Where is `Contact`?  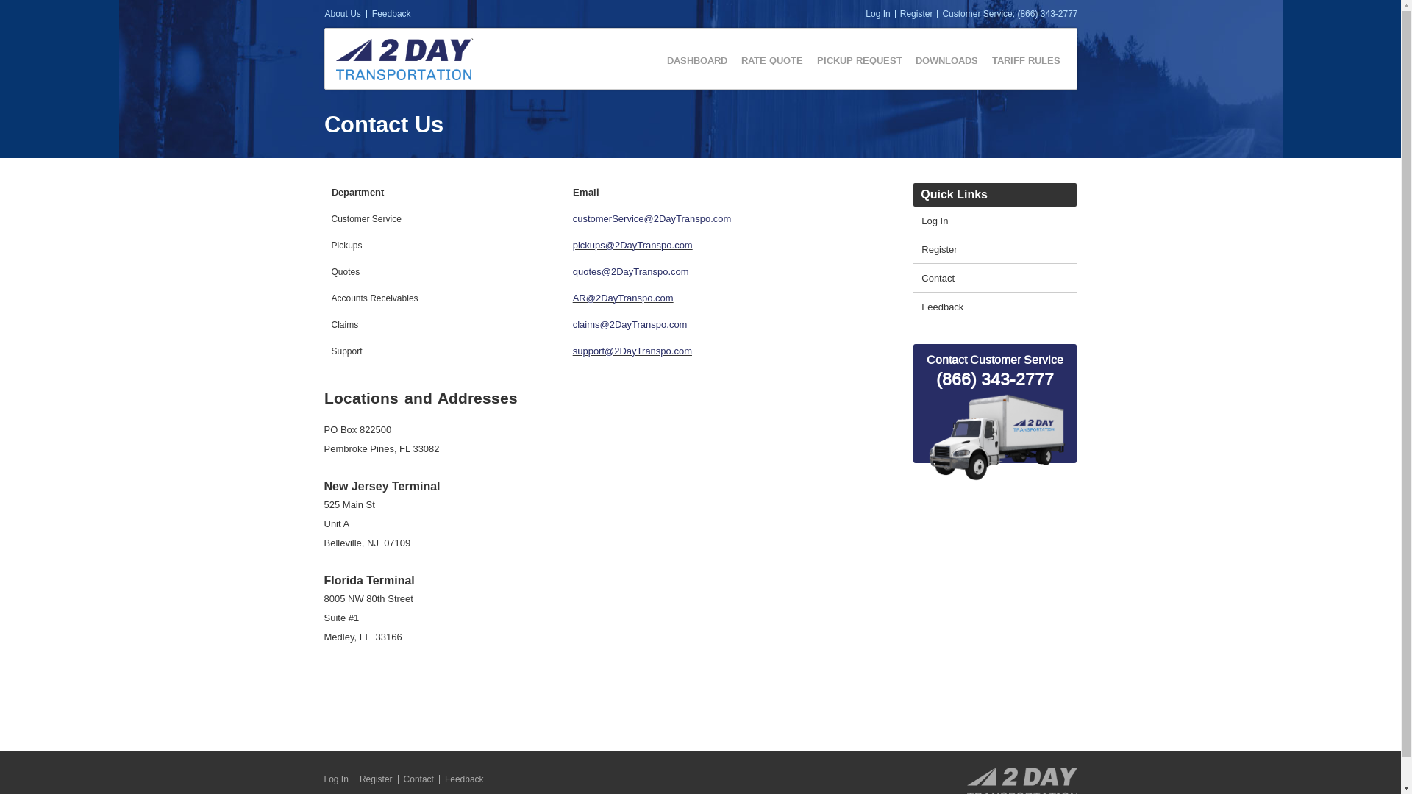
Contact is located at coordinates (999, 278).